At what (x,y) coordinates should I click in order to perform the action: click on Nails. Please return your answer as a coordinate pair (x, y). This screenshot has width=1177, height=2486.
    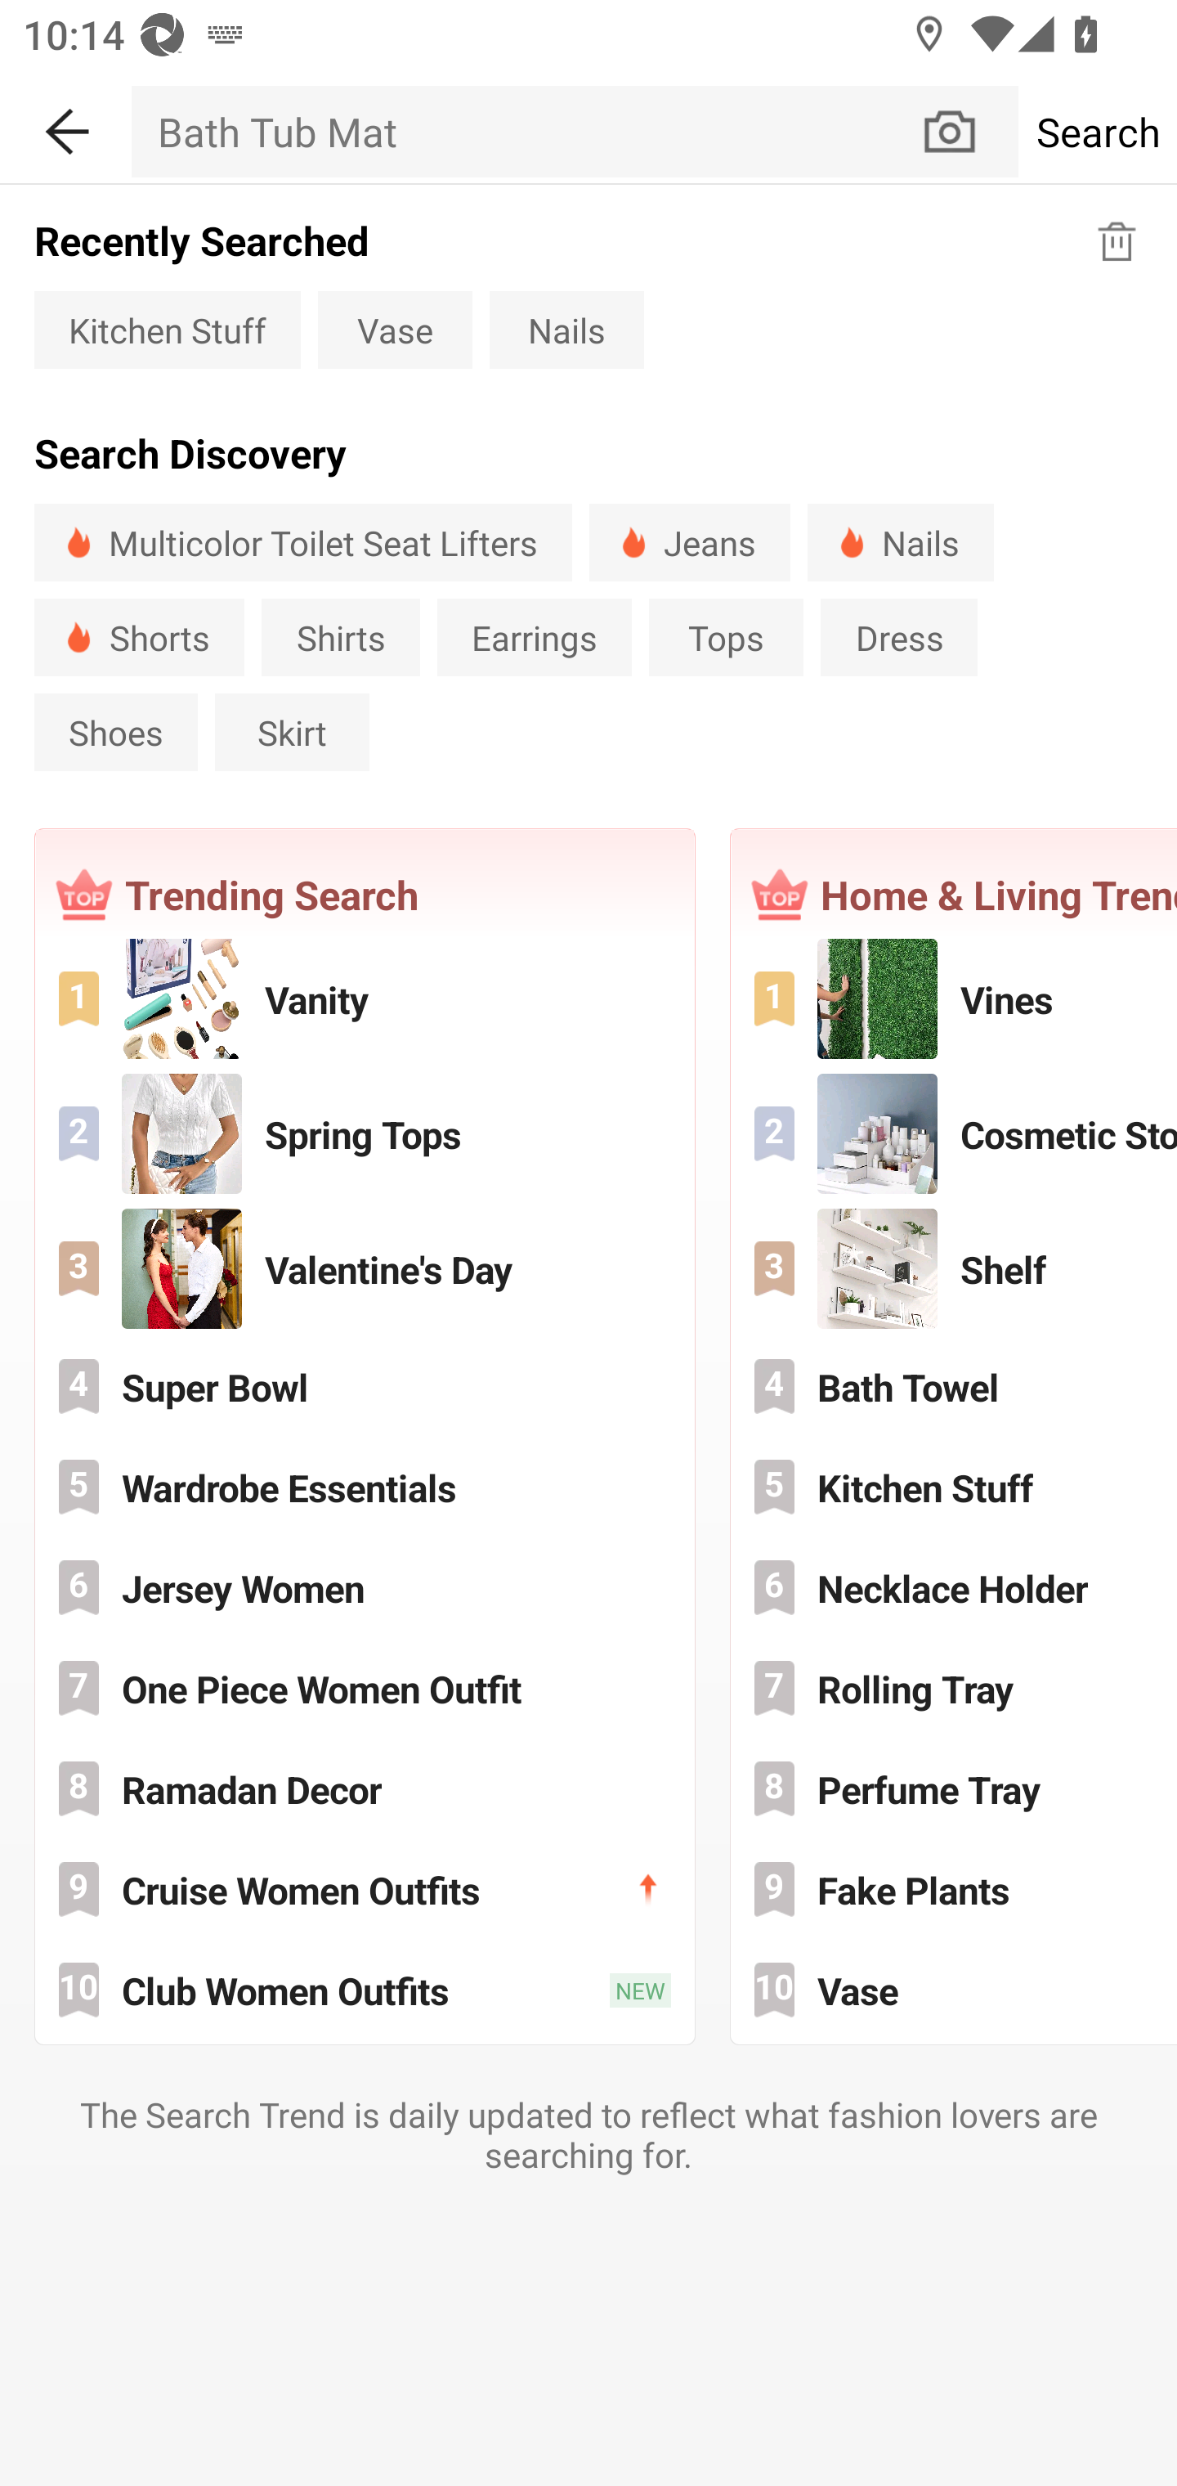
    Looking at the image, I should click on (566, 329).